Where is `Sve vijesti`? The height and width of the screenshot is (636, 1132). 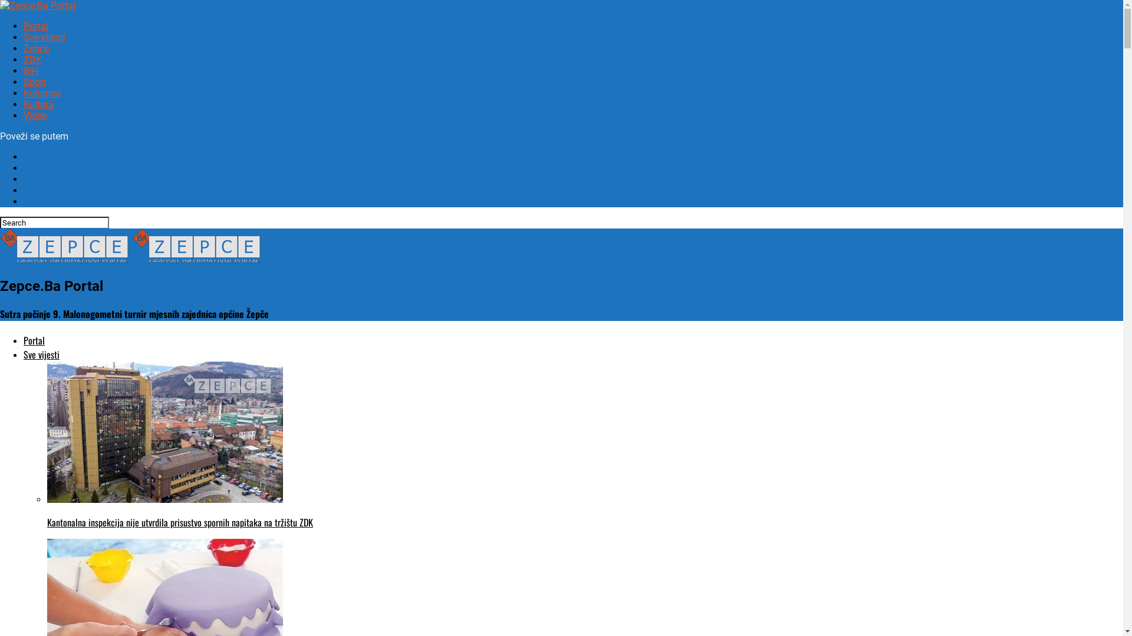
Sve vijesti is located at coordinates (45, 38).